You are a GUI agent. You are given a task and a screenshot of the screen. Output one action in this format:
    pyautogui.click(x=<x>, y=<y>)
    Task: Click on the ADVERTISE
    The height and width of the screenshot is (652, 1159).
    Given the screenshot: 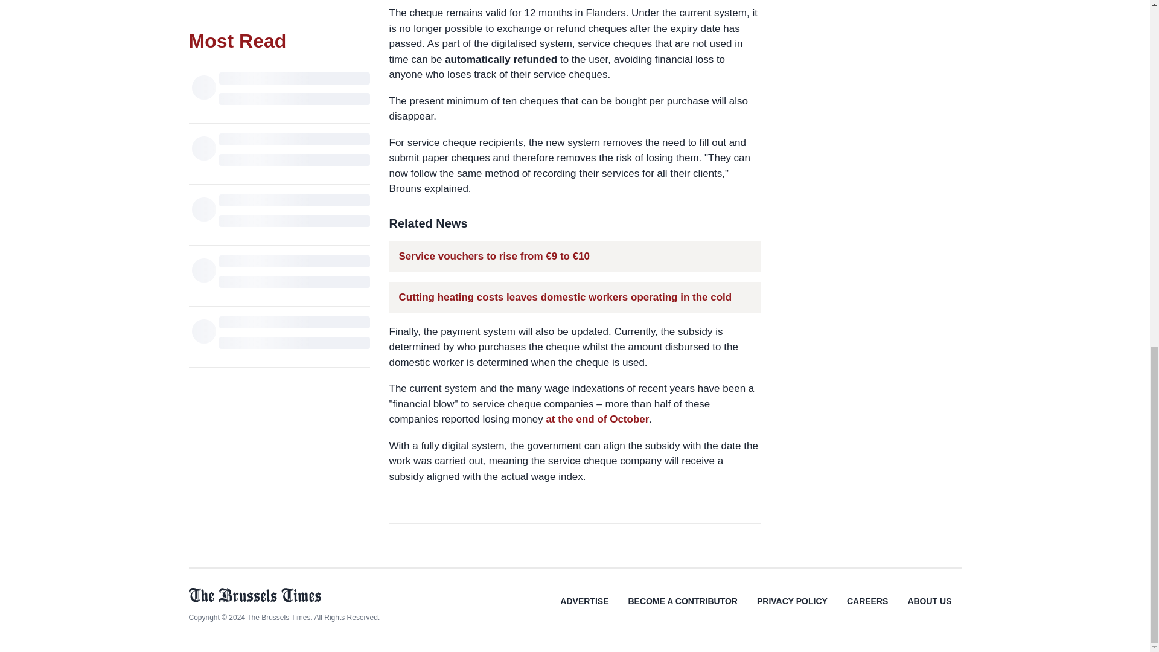 What is the action you would take?
    pyautogui.click(x=584, y=610)
    